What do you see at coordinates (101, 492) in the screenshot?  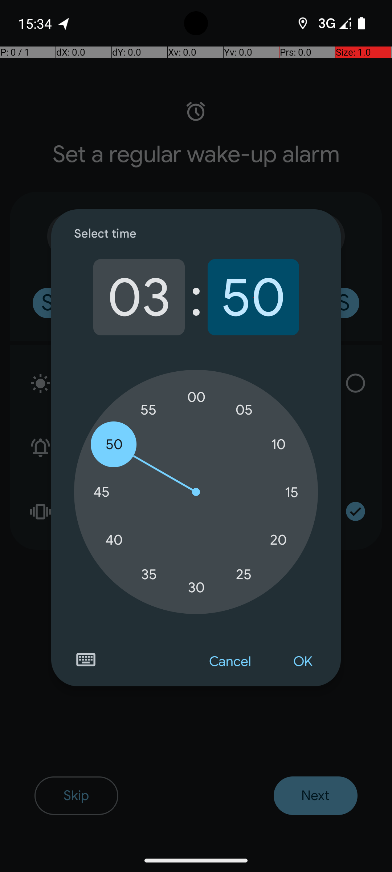 I see `45` at bounding box center [101, 492].